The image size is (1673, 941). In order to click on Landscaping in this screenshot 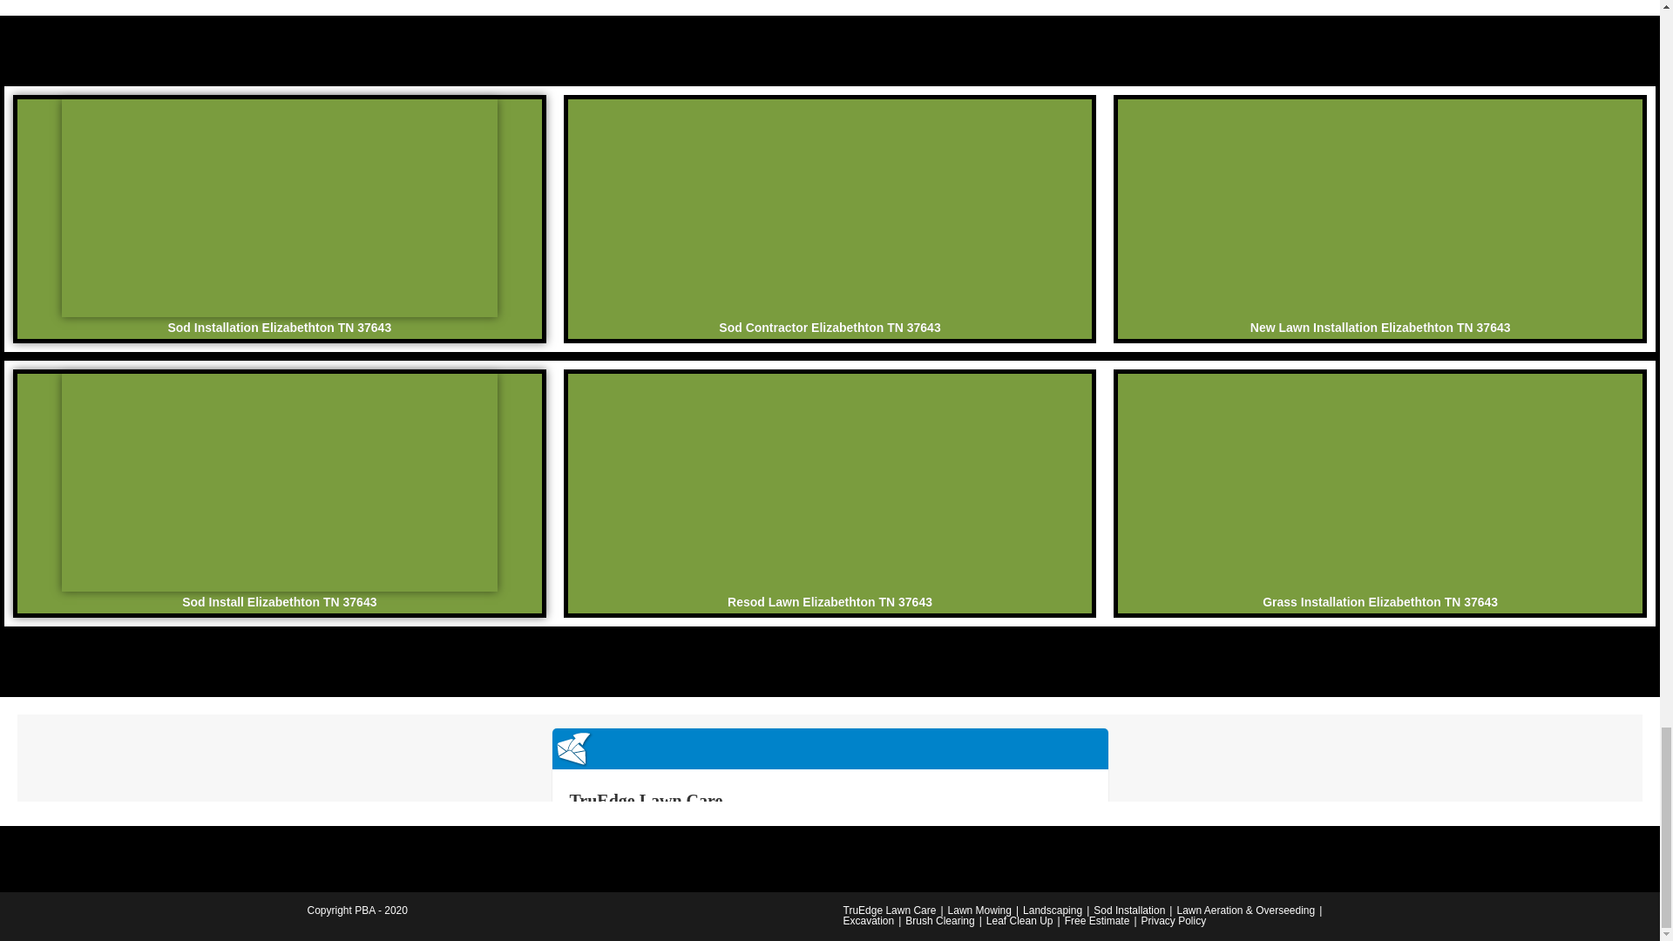, I will do `click(1053, 910)`.